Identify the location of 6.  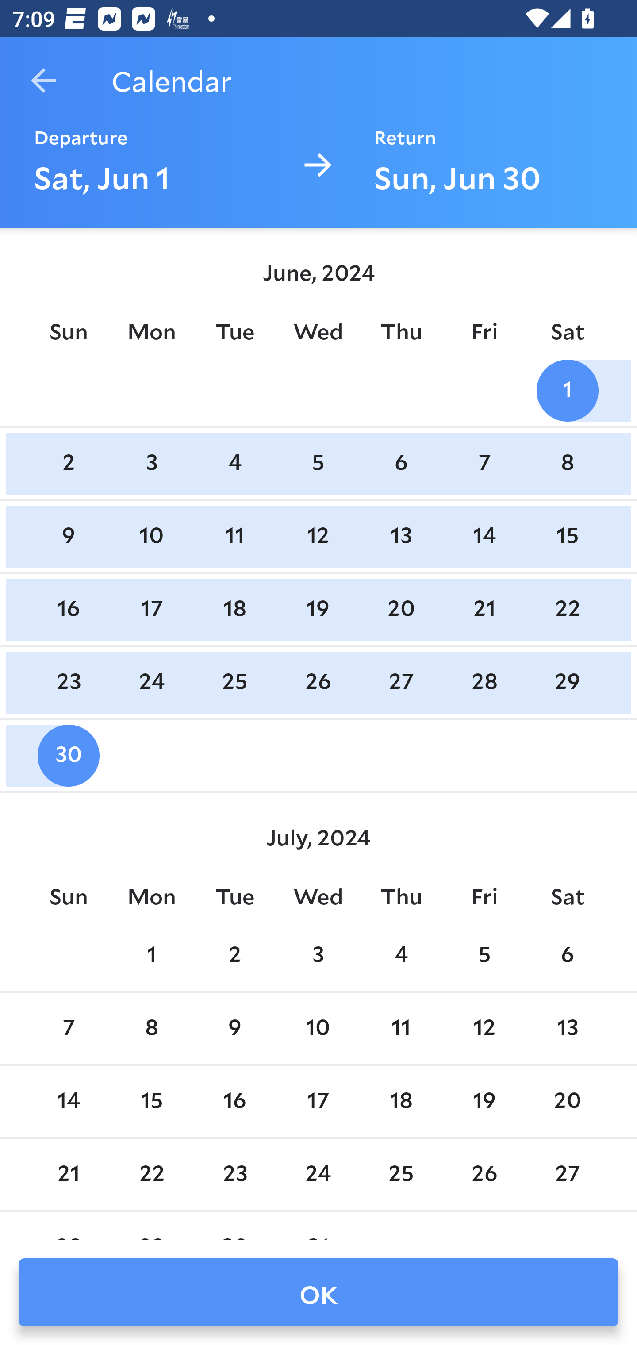
(401, 464).